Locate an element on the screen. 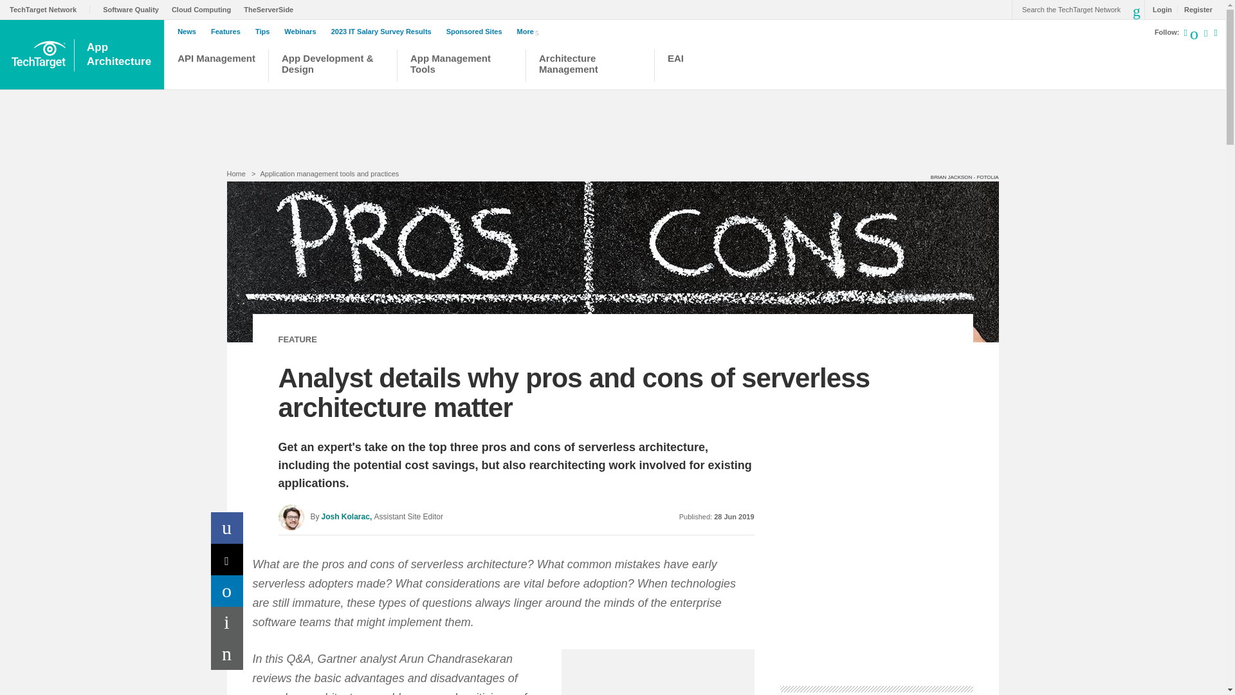 This screenshot has width=1235, height=695. Features is located at coordinates (229, 32).